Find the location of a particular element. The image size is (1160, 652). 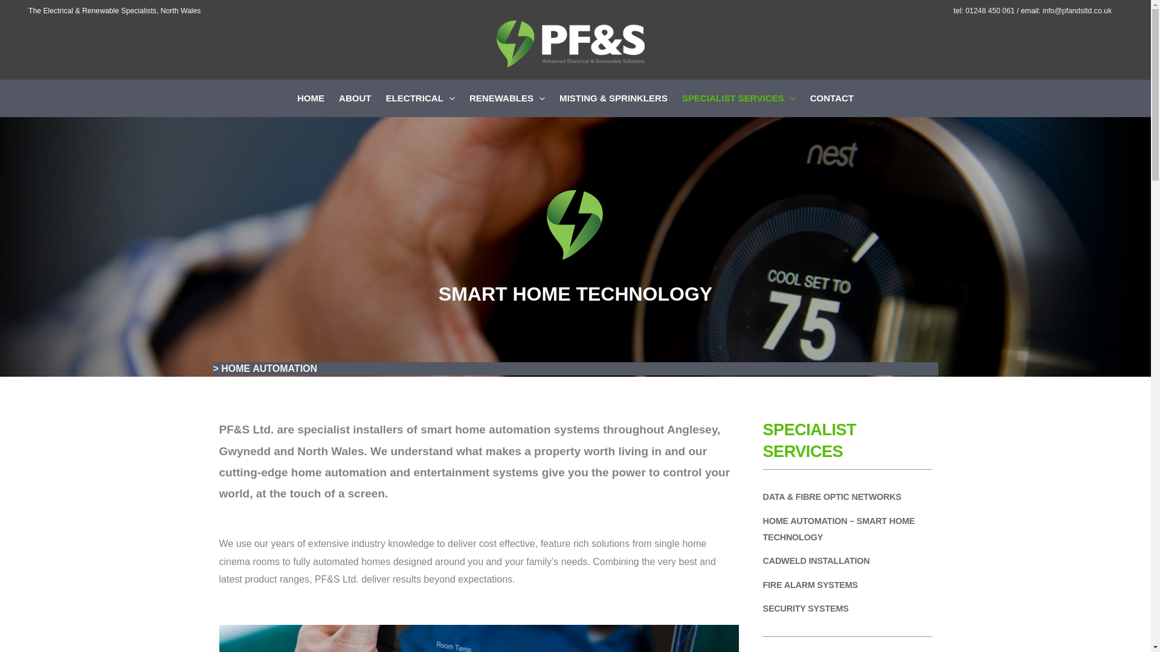

HOME is located at coordinates (311, 98).